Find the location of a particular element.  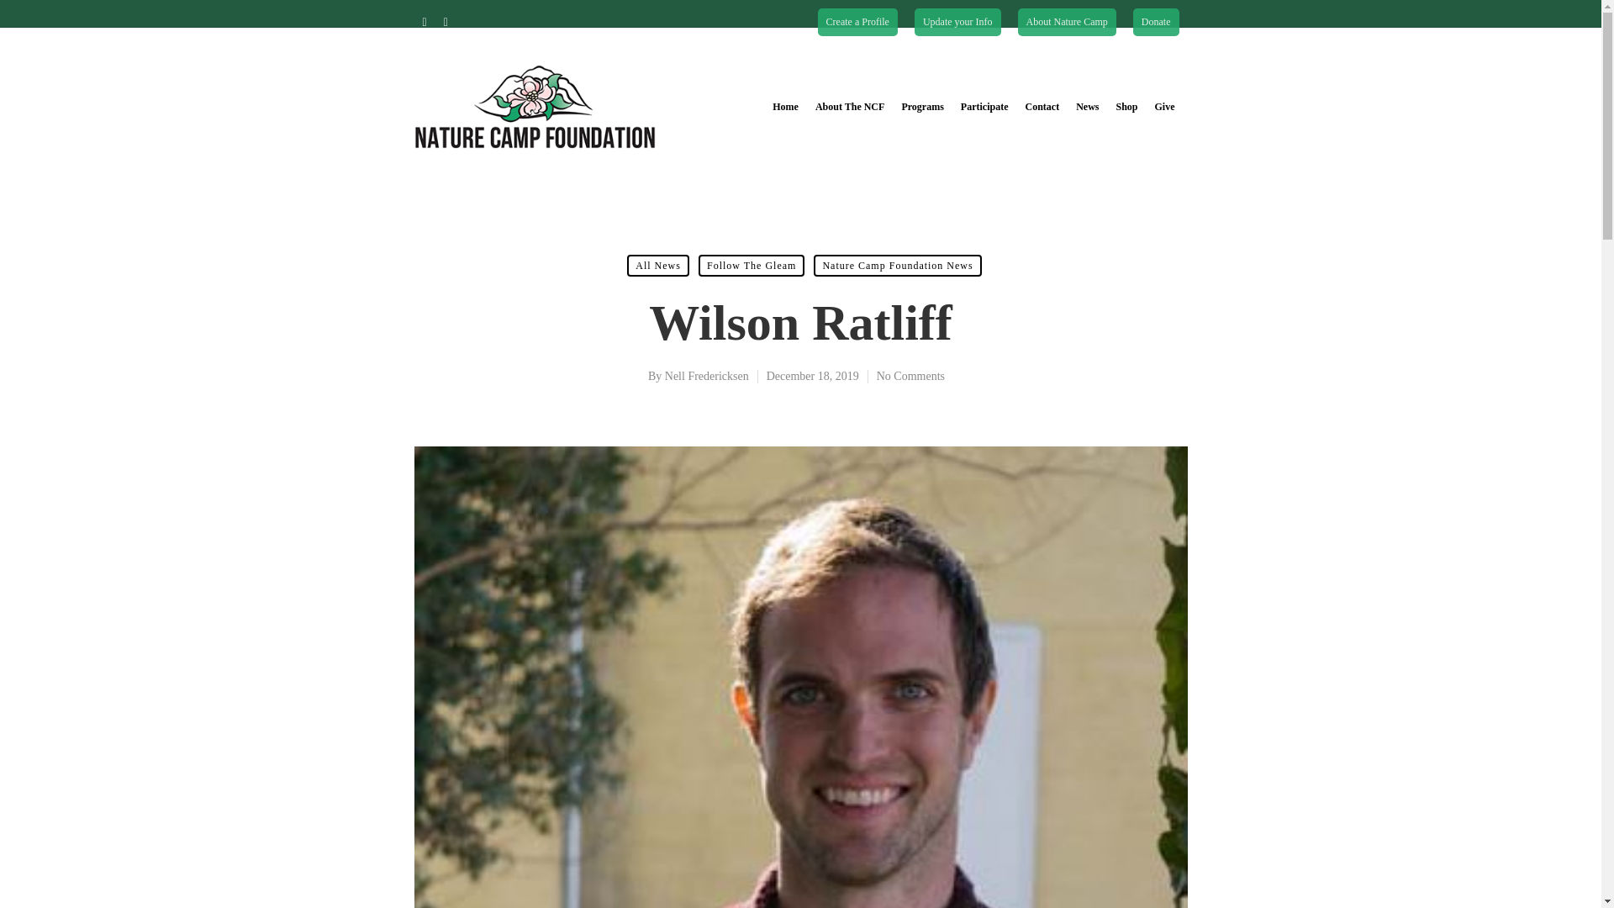

Update your Info is located at coordinates (957, 22).